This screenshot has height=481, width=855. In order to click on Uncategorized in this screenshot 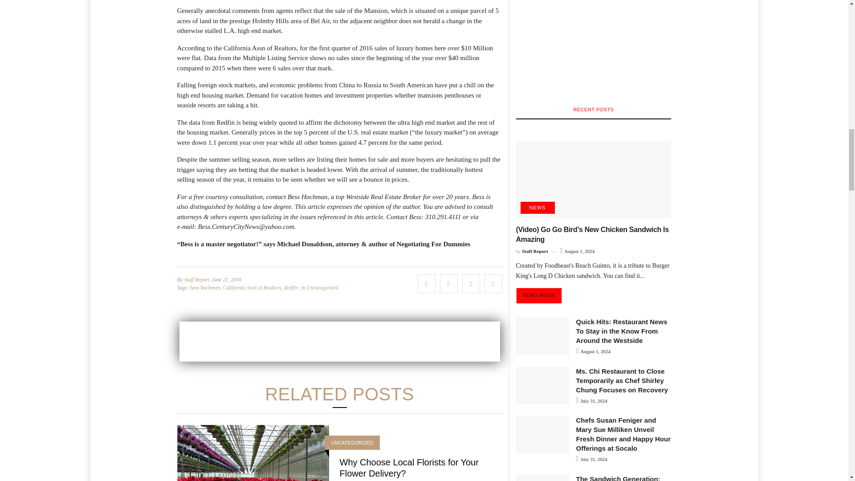, I will do `click(322, 288)`.